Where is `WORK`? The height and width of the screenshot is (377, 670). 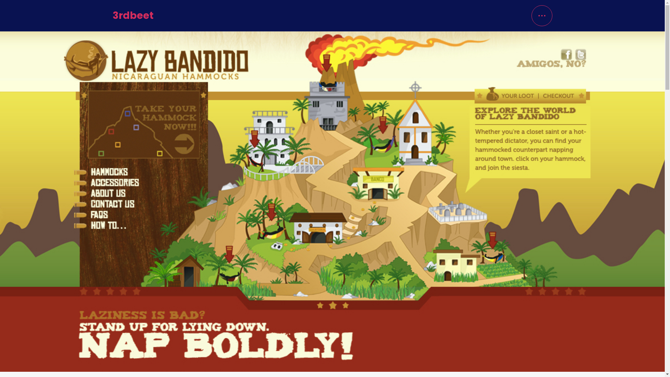 WORK is located at coordinates (518, 69).